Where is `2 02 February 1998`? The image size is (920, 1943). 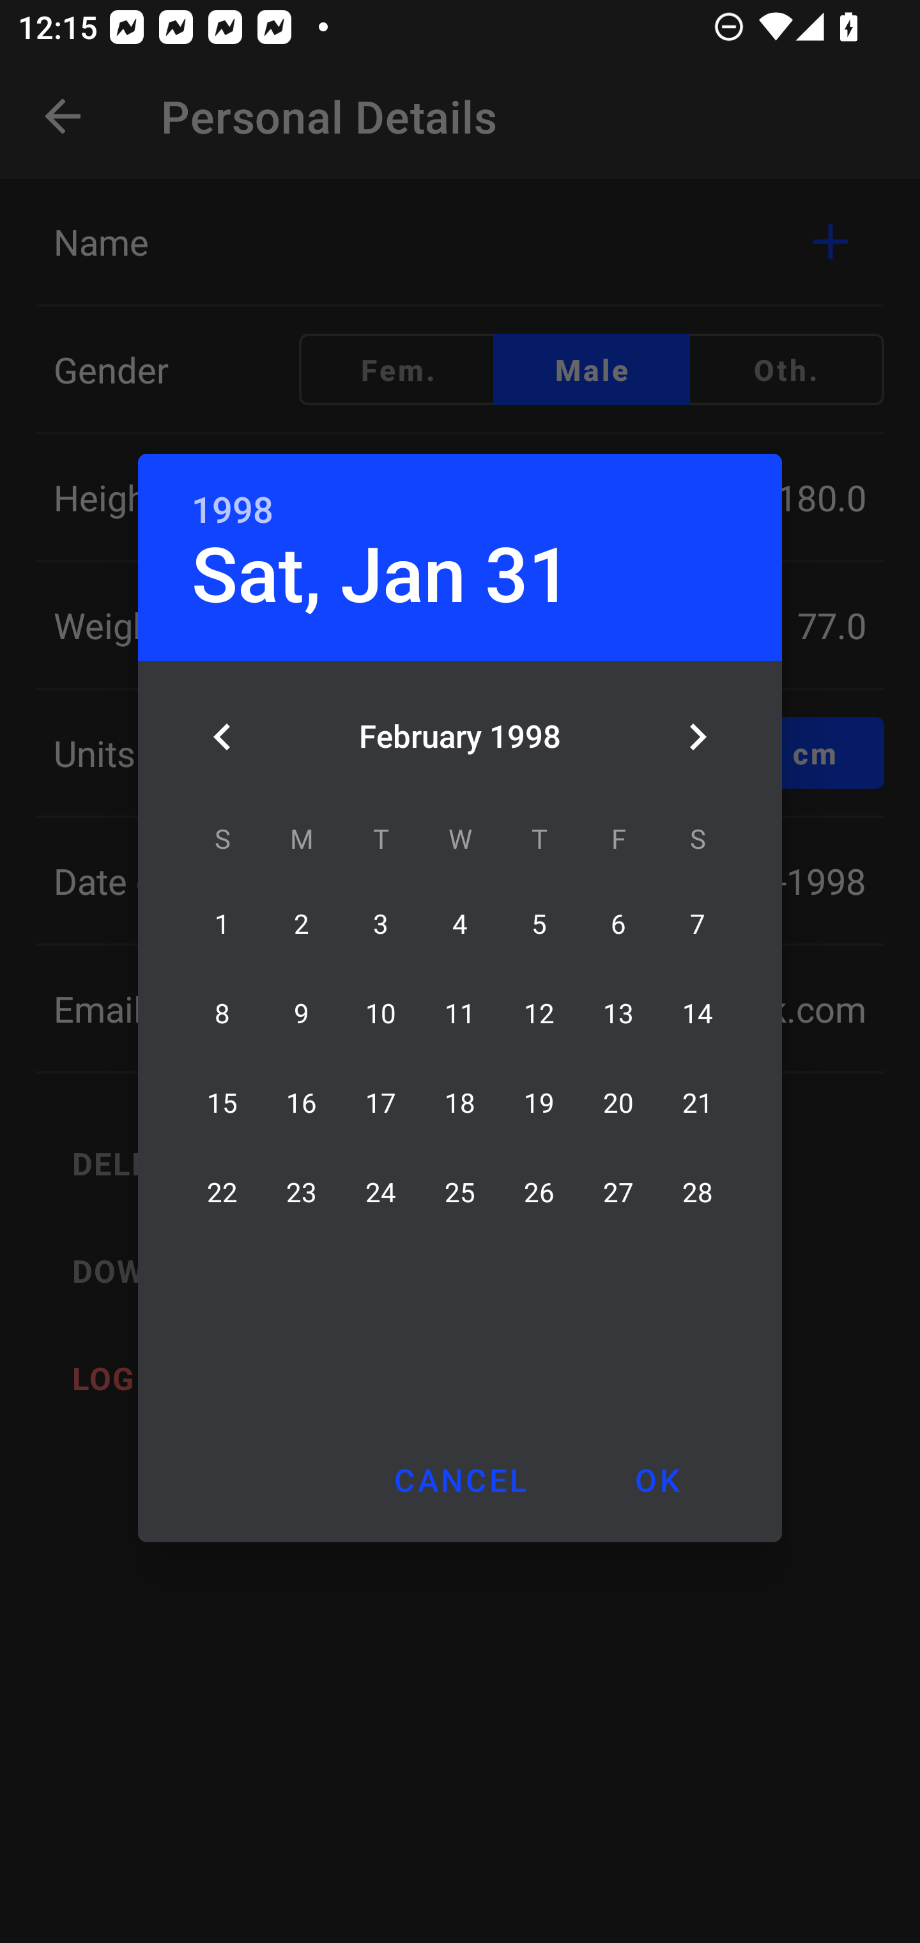 2 02 February 1998 is located at coordinates (302, 924).